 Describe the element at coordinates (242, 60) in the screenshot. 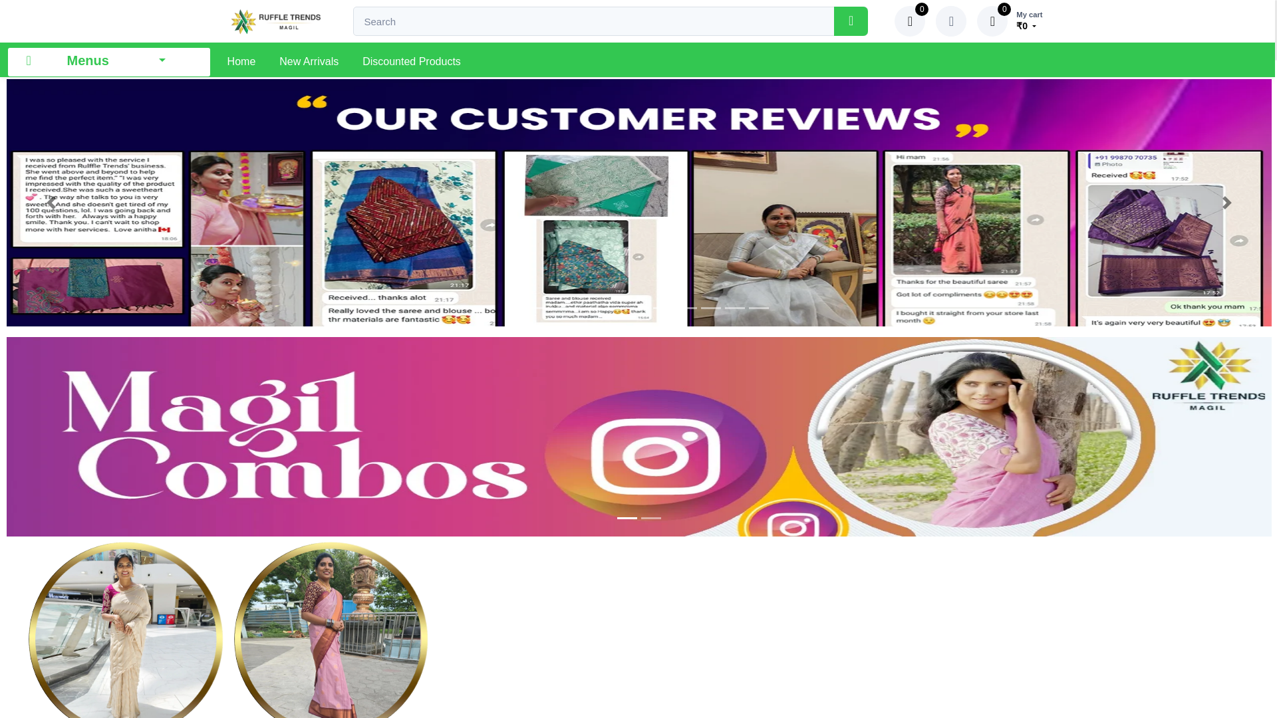

I see `Home` at that location.